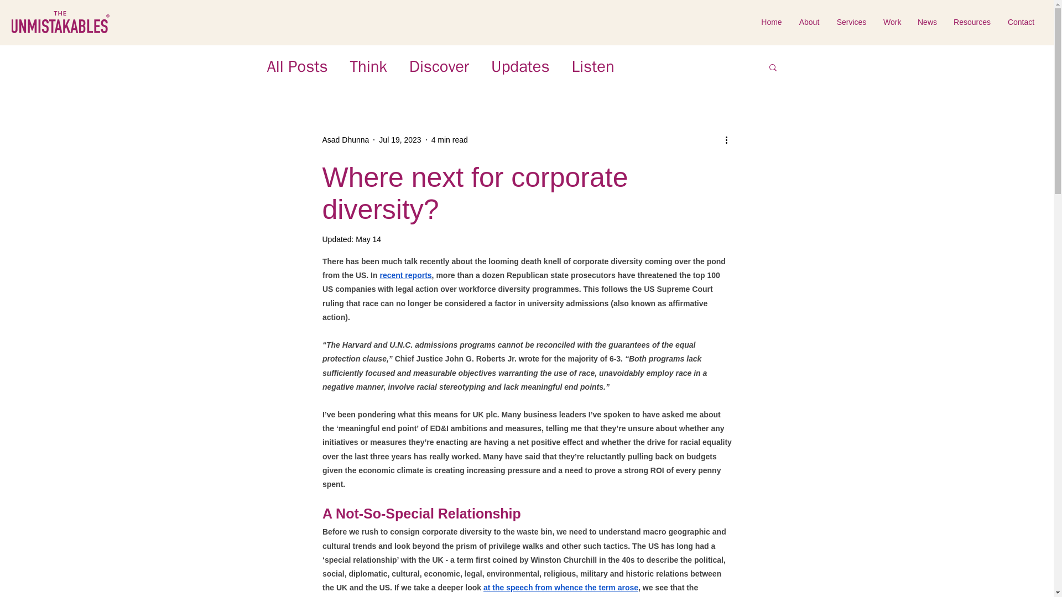 The width and height of the screenshot is (1062, 597). I want to click on 4 min read, so click(449, 139).